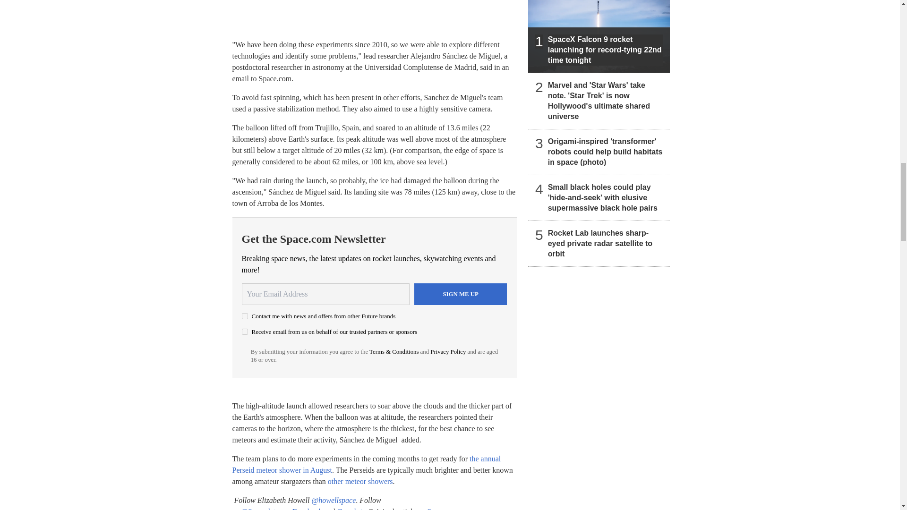 The image size is (907, 510). What do you see at coordinates (245, 331) in the screenshot?
I see `on` at bounding box center [245, 331].